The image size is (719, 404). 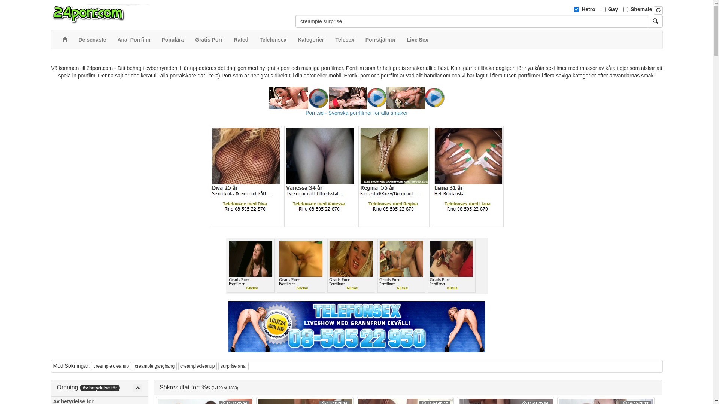 I want to click on surprise anal, so click(x=234, y=366).